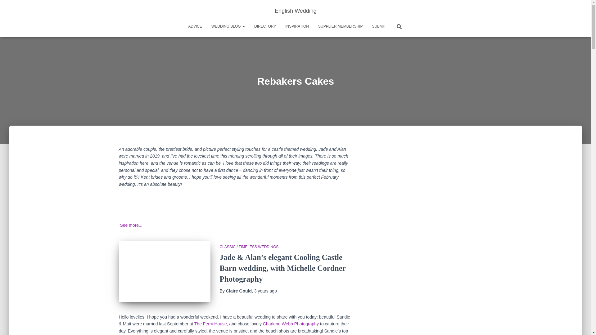 Image resolution: width=596 pixels, height=335 pixels. Describe the element at coordinates (265, 26) in the screenshot. I see `DIRECTORY` at that location.